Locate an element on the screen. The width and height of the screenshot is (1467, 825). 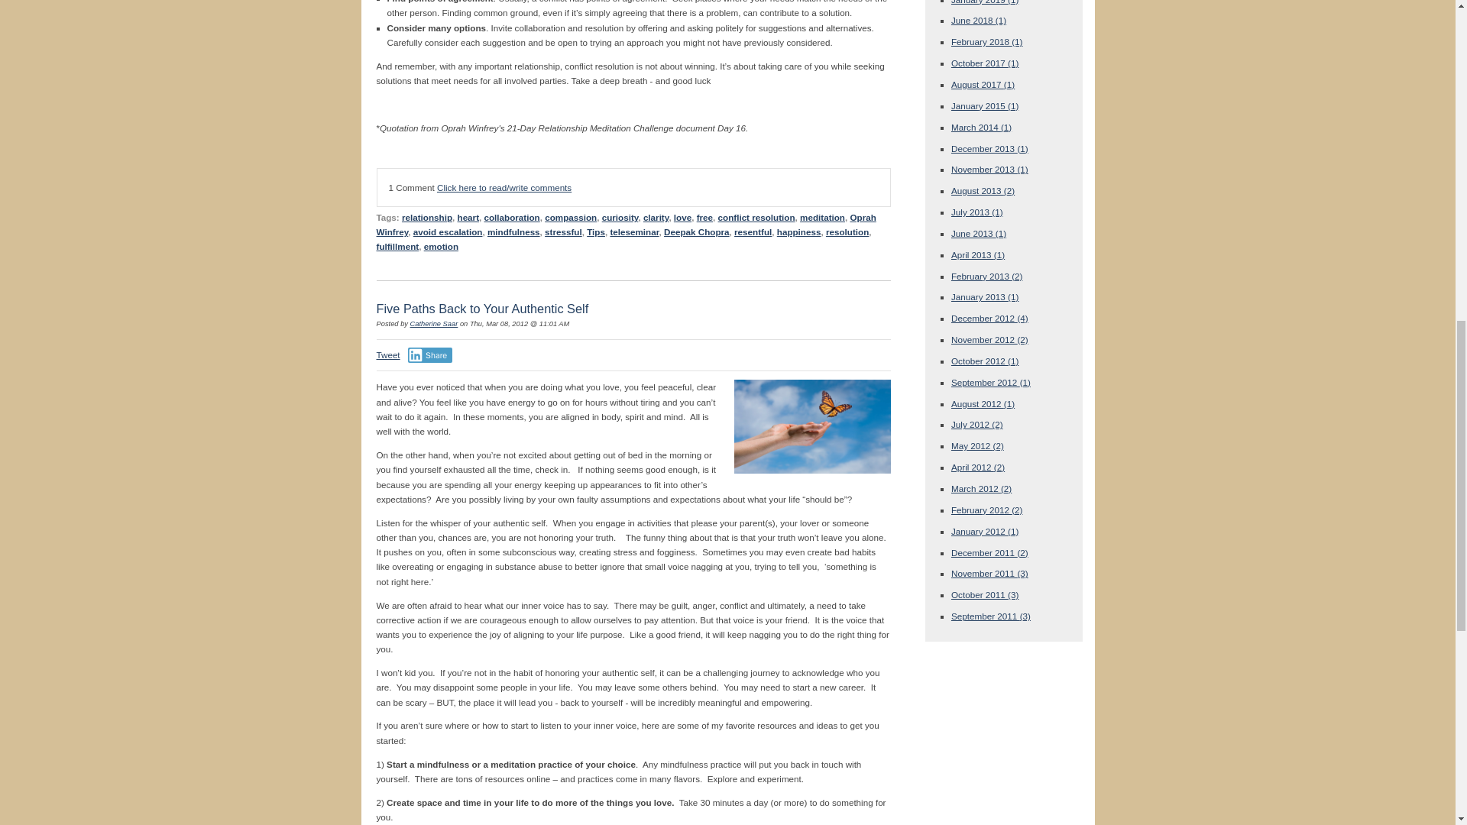
stressful is located at coordinates (563, 231).